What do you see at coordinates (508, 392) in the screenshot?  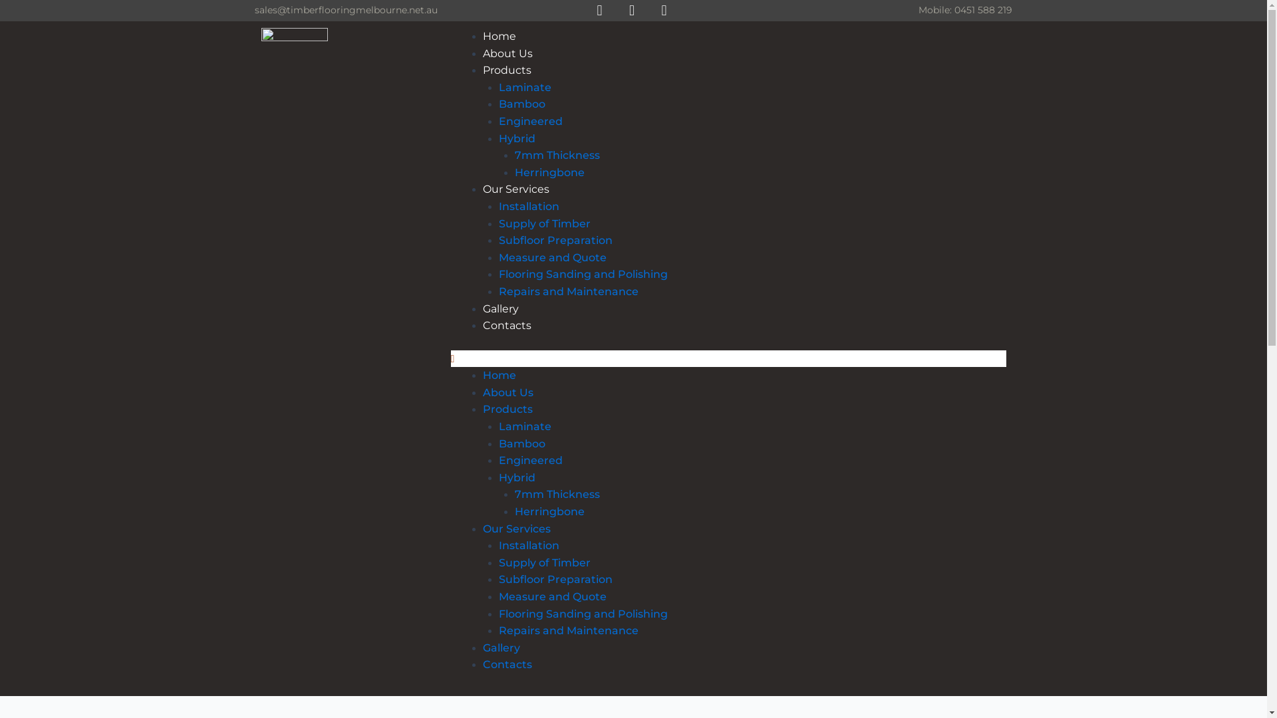 I see `About Us` at bounding box center [508, 392].